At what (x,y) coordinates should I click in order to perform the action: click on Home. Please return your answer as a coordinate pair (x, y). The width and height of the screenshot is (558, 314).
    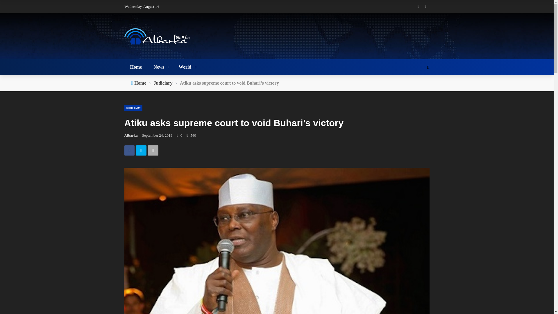
    Looking at the image, I should click on (136, 67).